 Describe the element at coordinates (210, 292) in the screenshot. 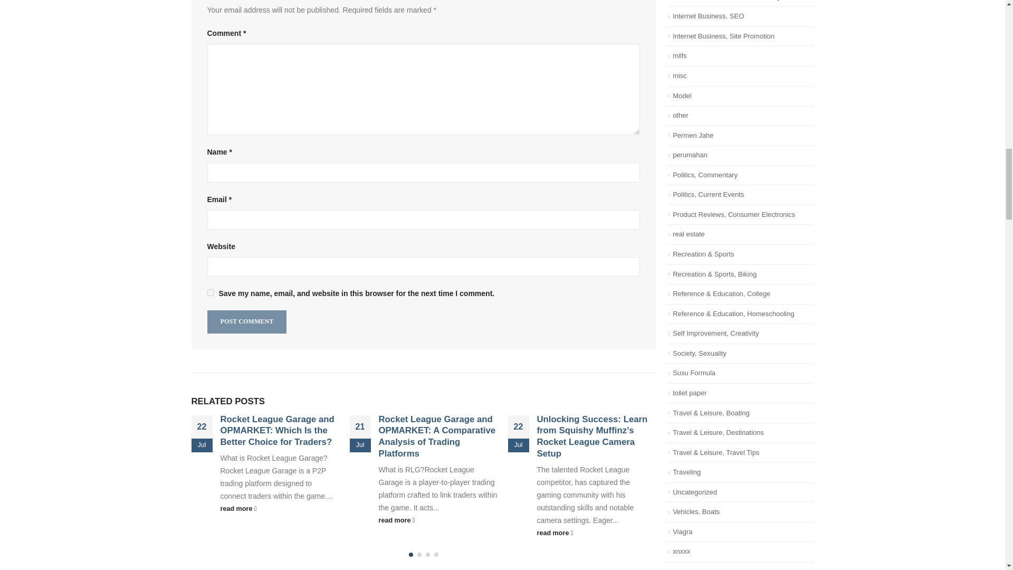

I see `yes` at that location.